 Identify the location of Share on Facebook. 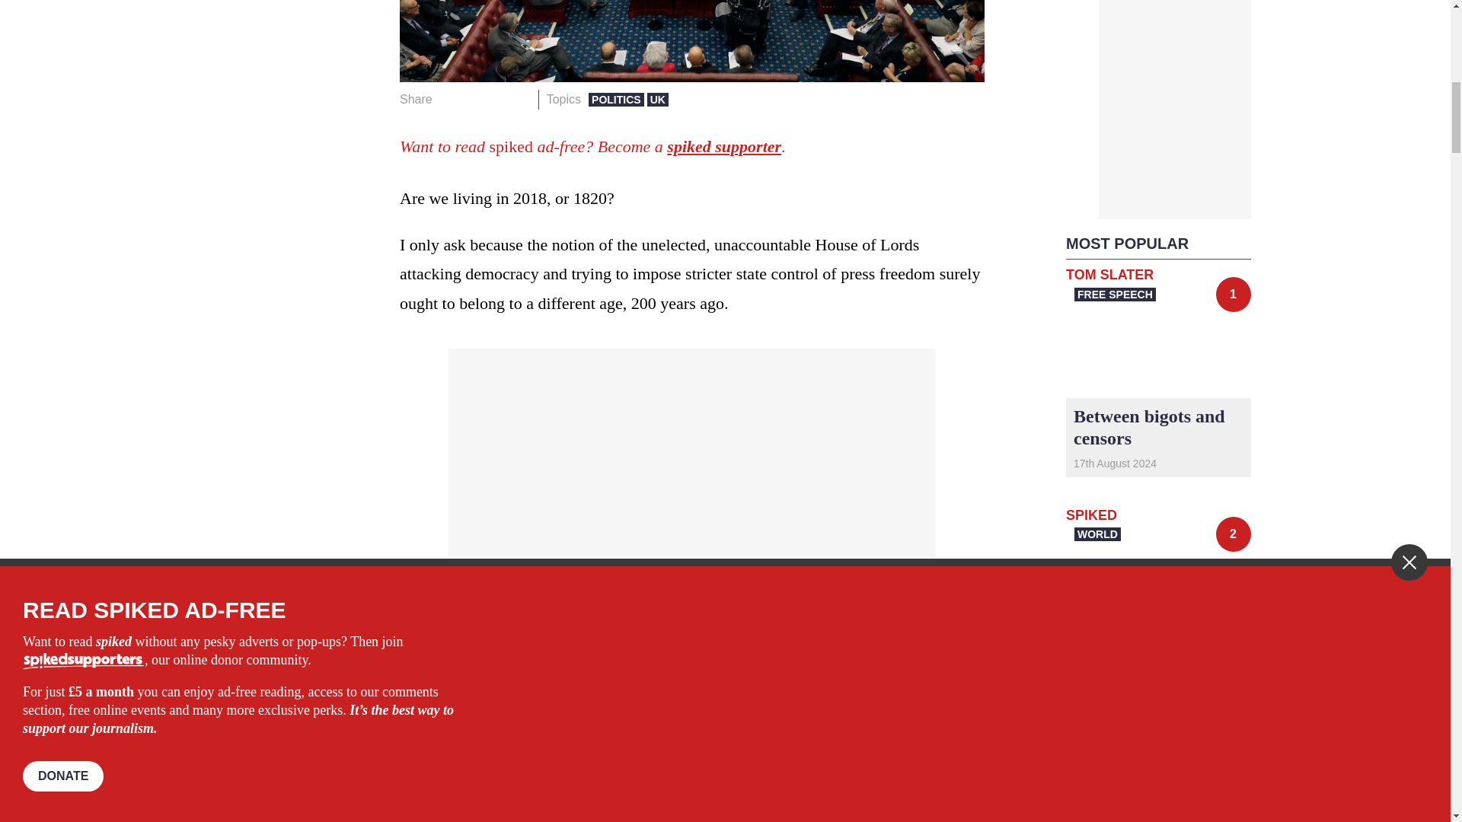
(449, 99).